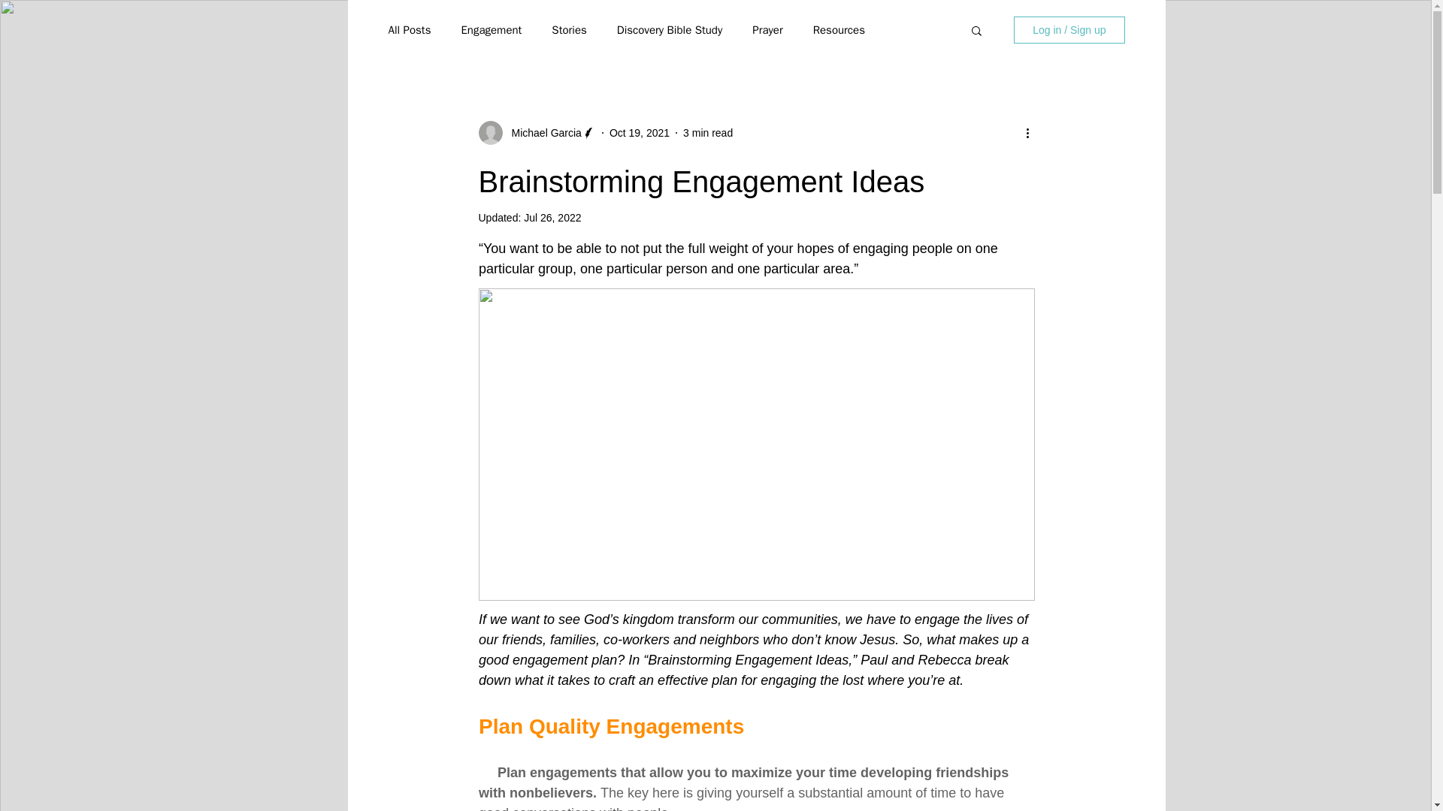 This screenshot has height=811, width=1443. What do you see at coordinates (536, 132) in the screenshot?
I see `Michael Garcia` at bounding box center [536, 132].